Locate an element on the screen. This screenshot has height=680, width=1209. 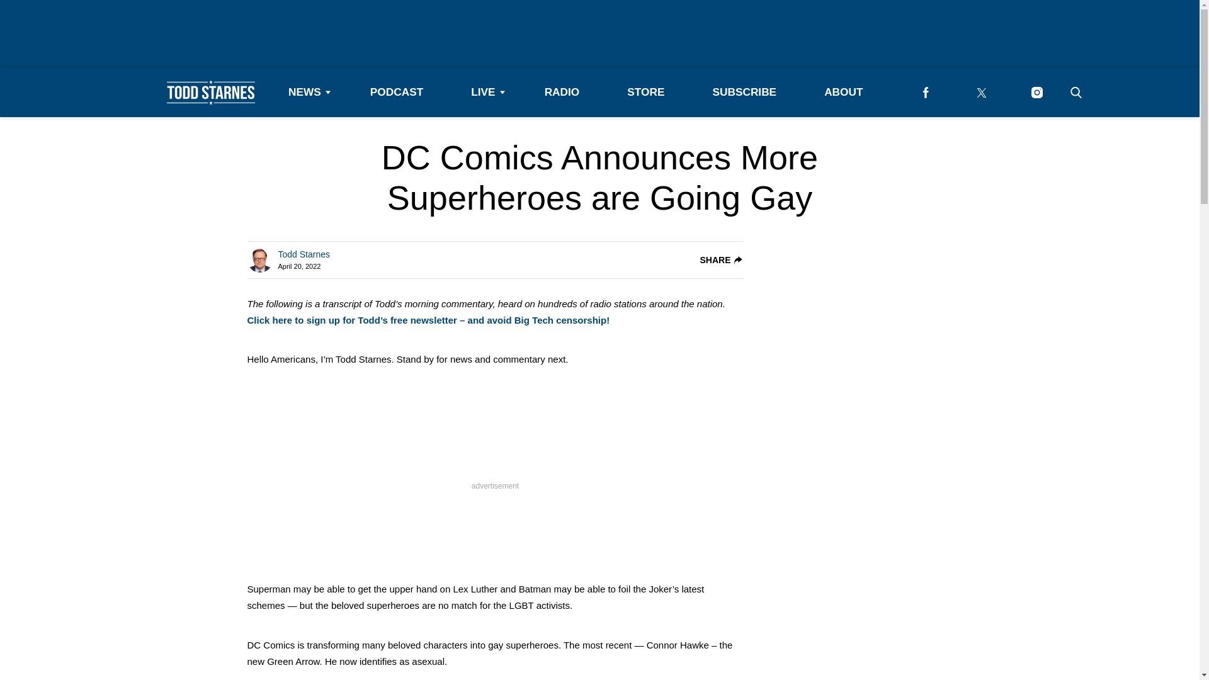
RADIO is located at coordinates (562, 92).